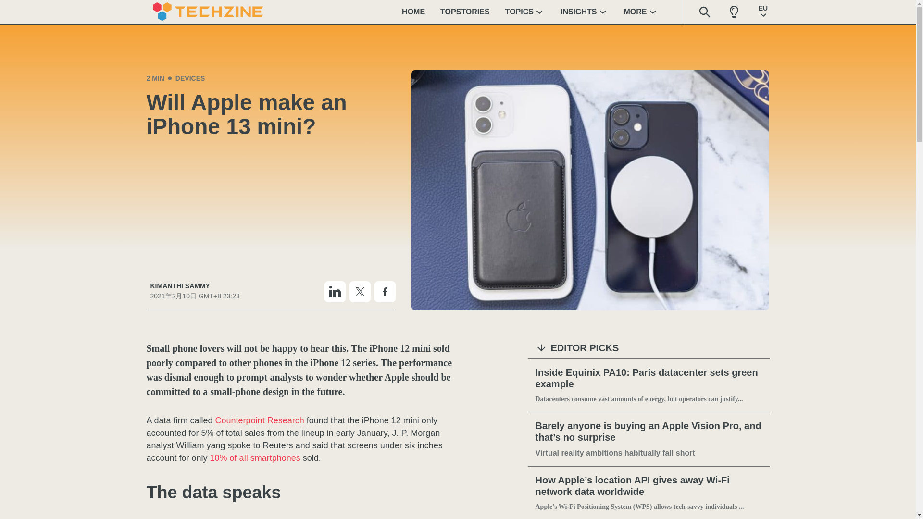 Image resolution: width=923 pixels, height=519 pixels. I want to click on MORE, so click(641, 12).